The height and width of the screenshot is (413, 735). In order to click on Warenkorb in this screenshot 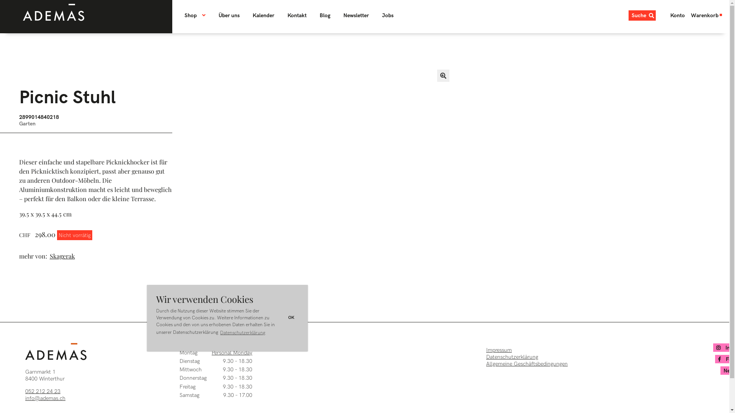, I will do `click(707, 15)`.